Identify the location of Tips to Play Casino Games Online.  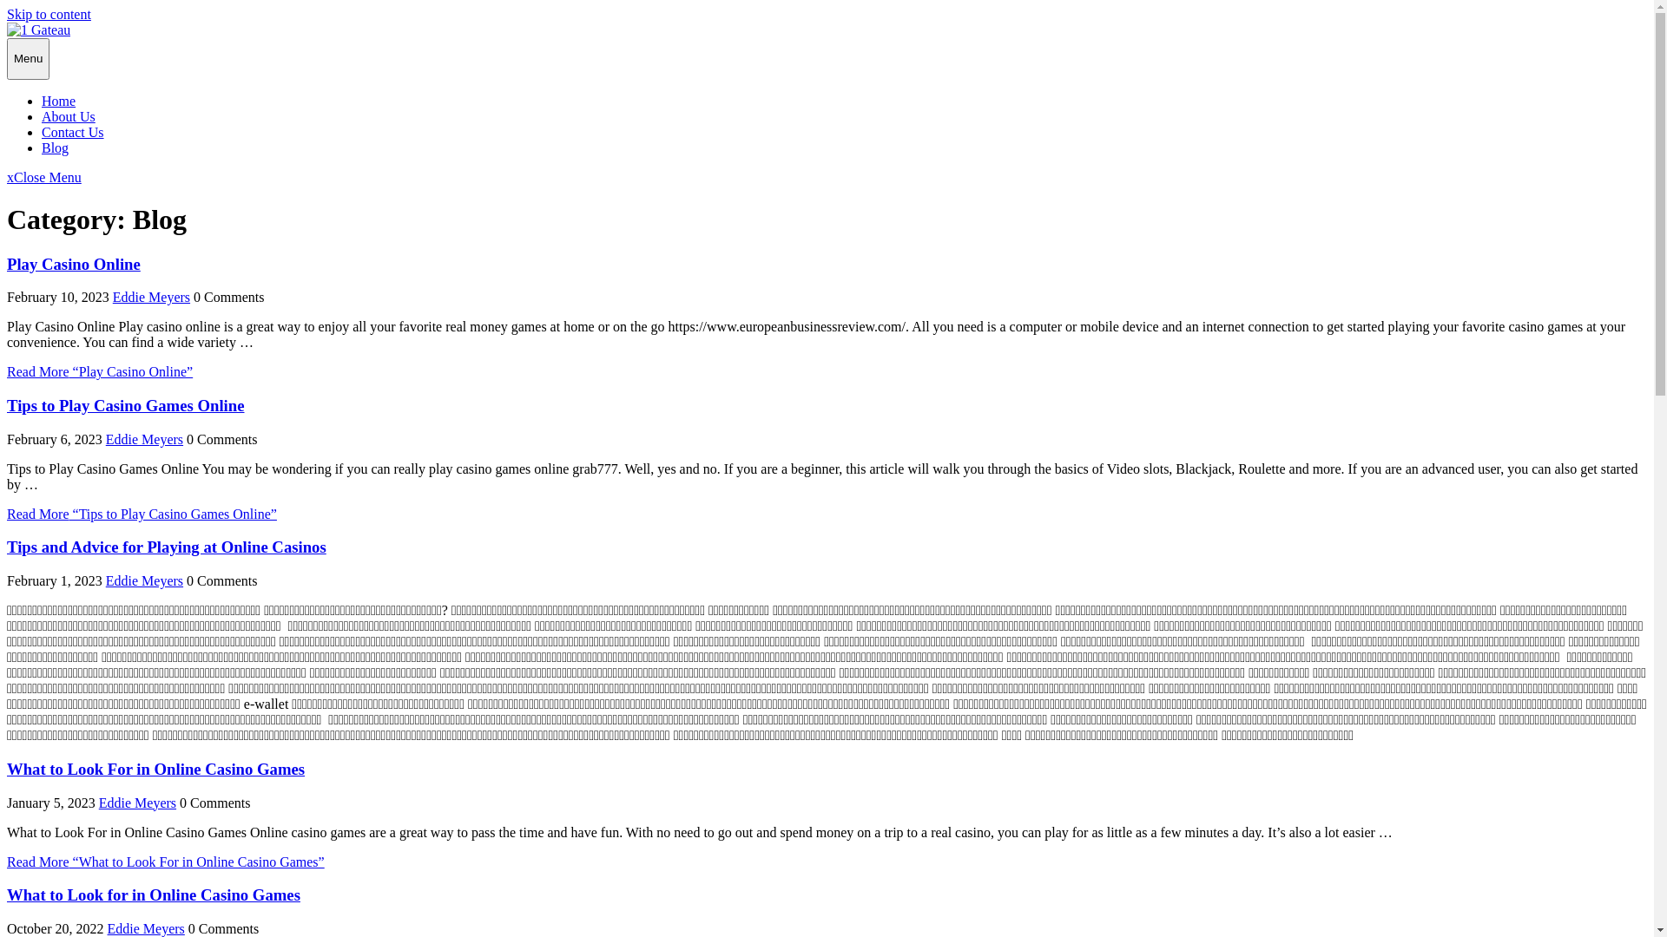
(126, 406).